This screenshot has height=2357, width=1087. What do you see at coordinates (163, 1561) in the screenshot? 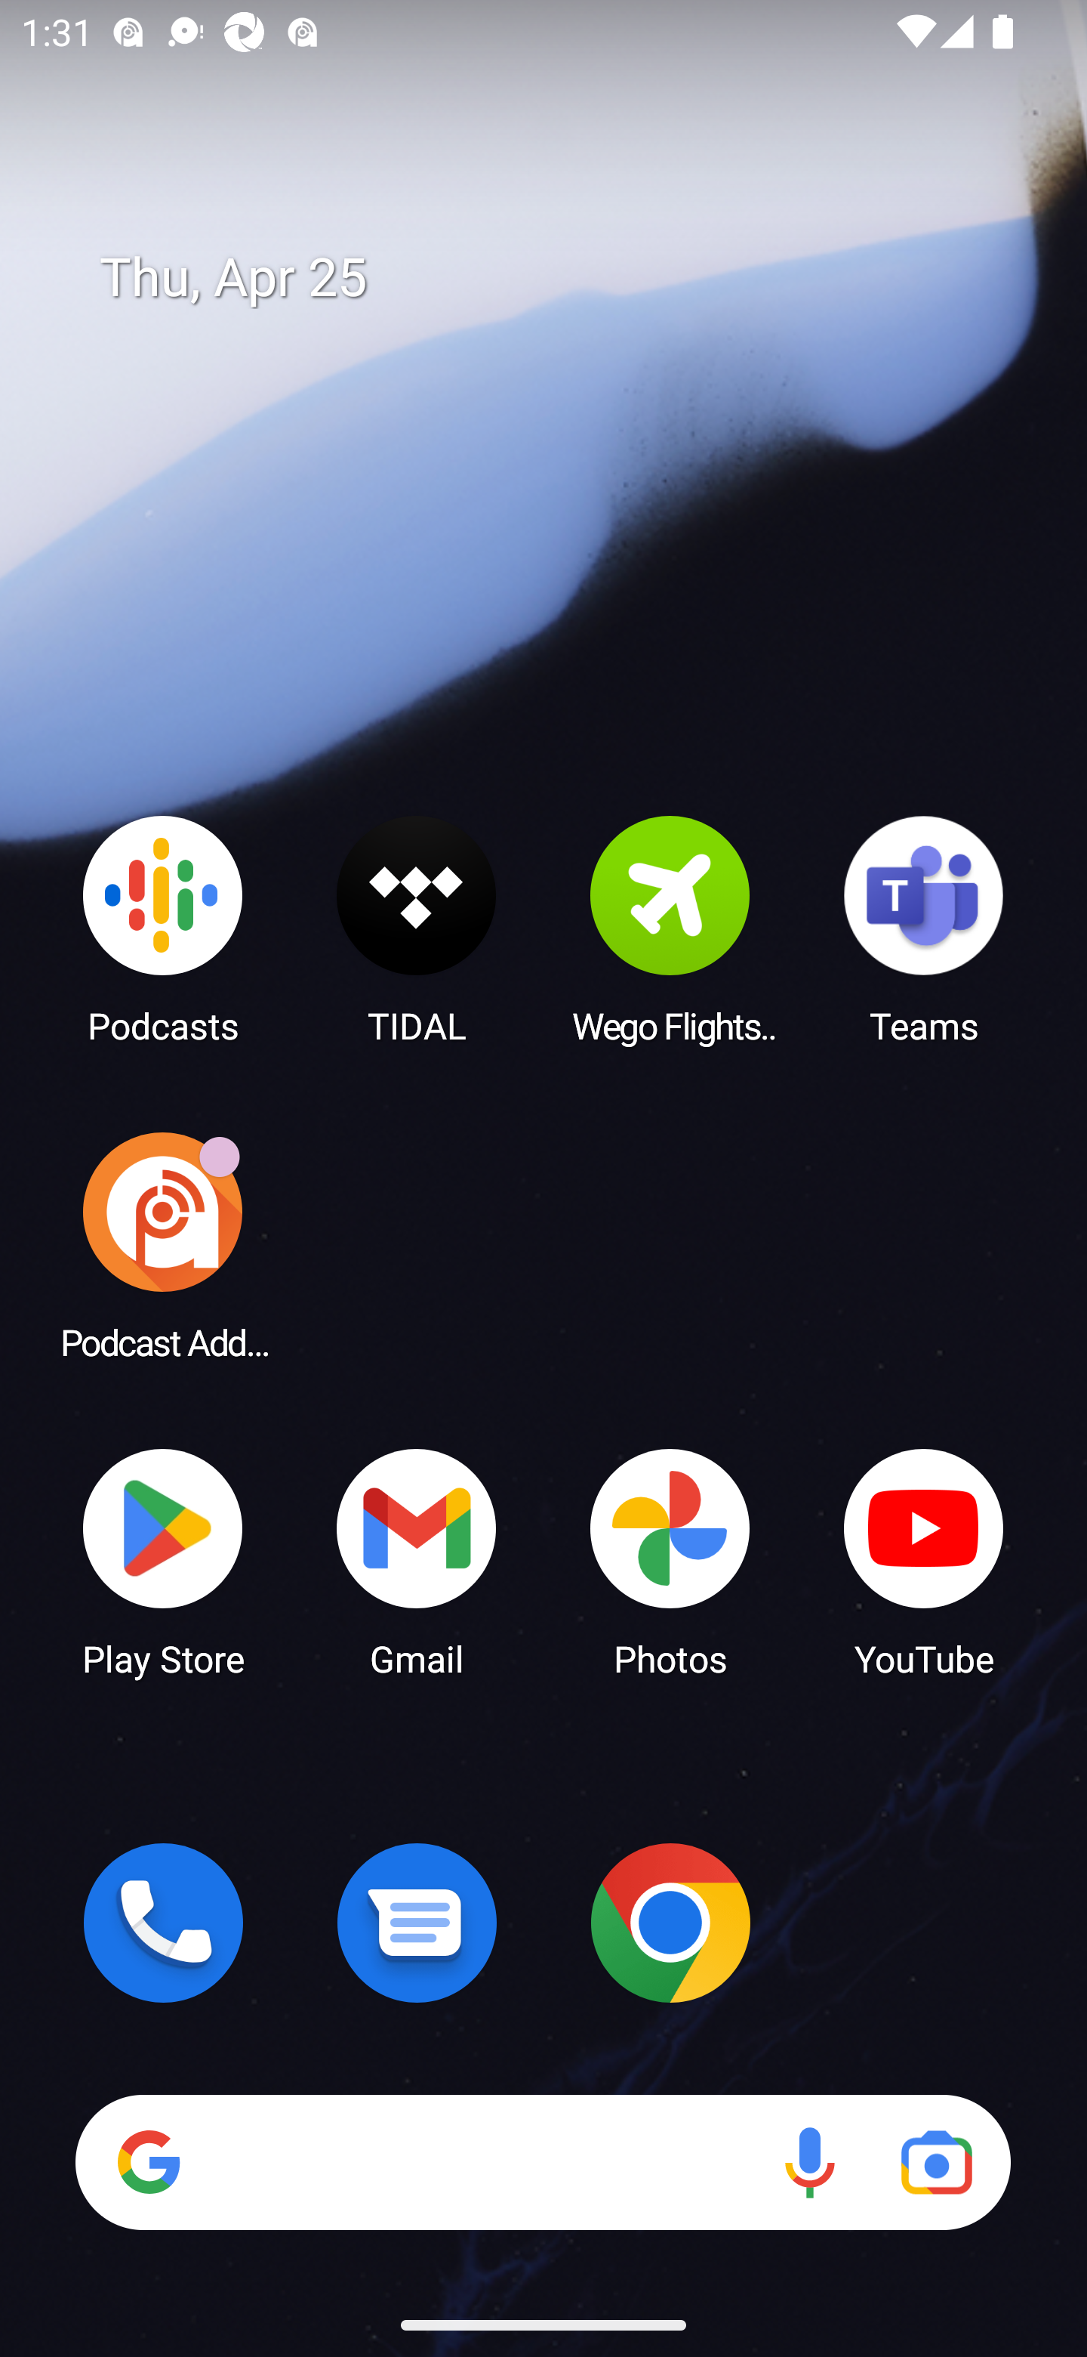
I see `Play Store` at bounding box center [163, 1561].